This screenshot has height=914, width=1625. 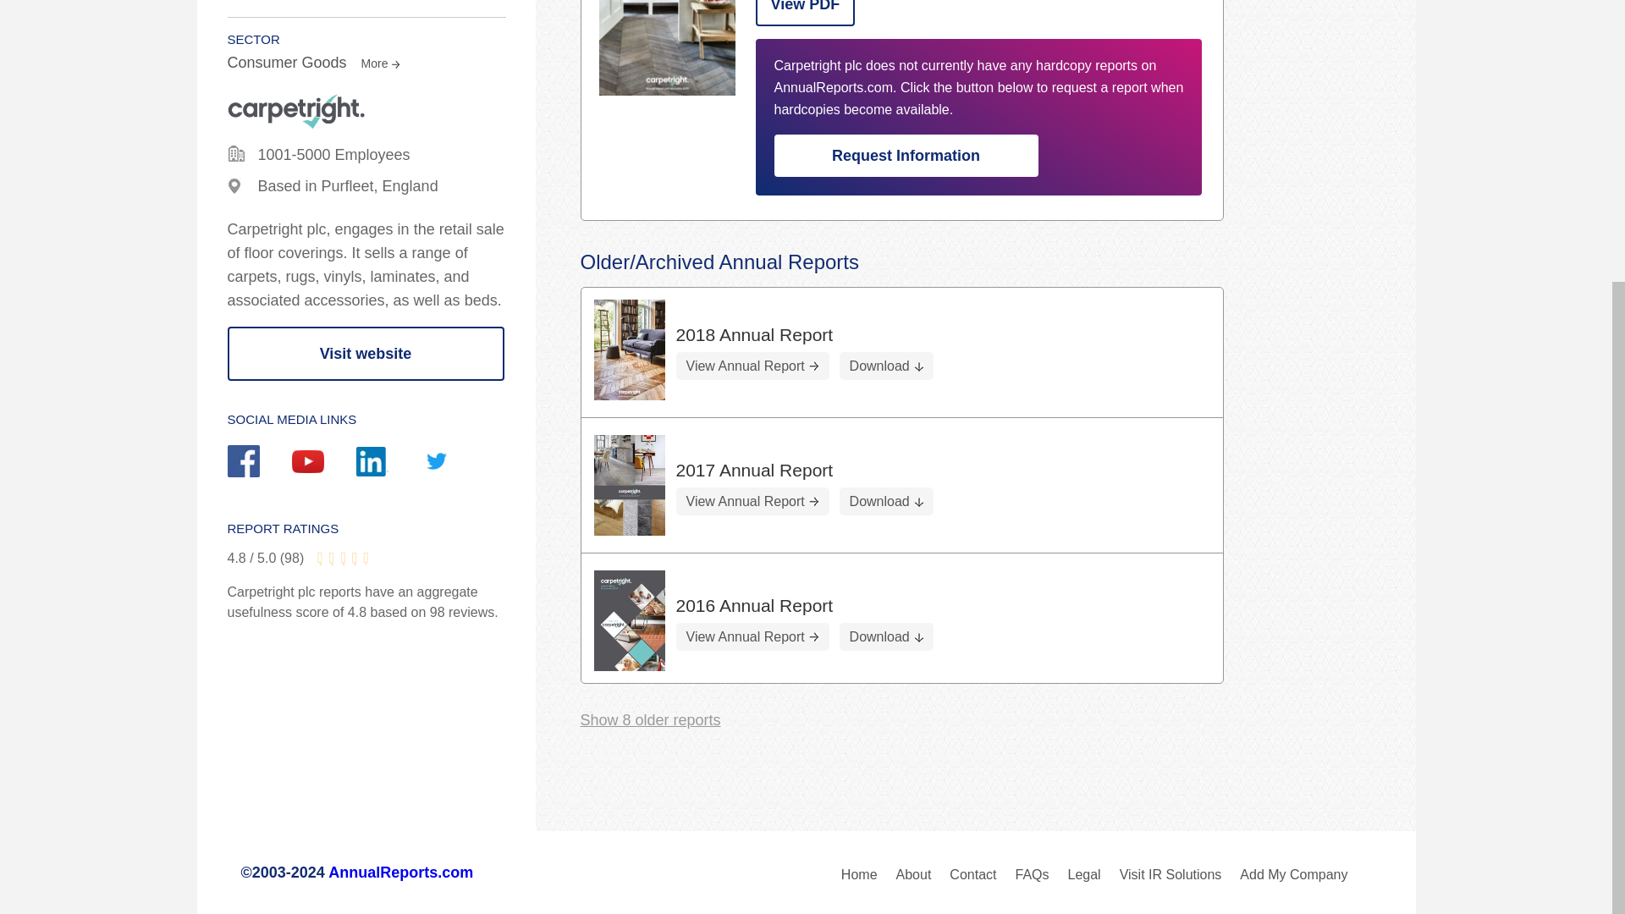 I want to click on Visit Carpetright plc on Youtube, so click(x=323, y=464).